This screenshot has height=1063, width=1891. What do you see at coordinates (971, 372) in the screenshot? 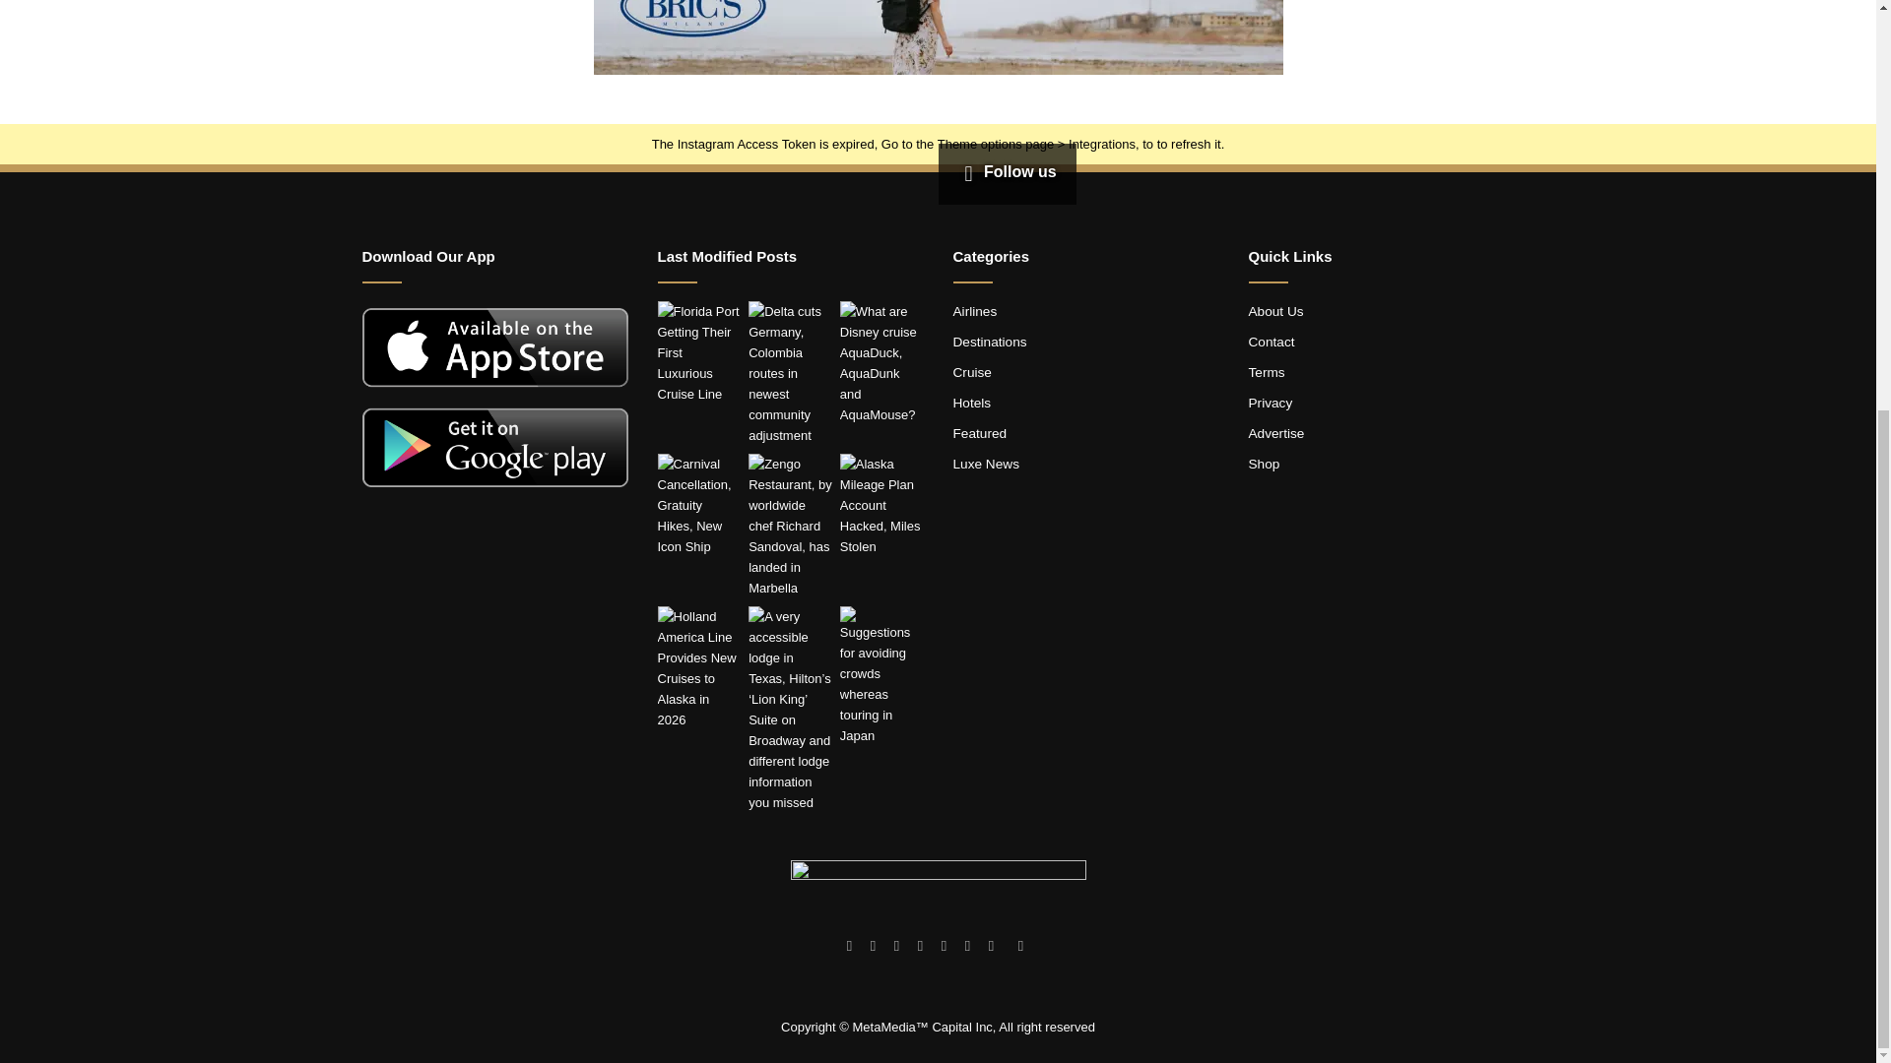
I see `Cruise` at bounding box center [971, 372].